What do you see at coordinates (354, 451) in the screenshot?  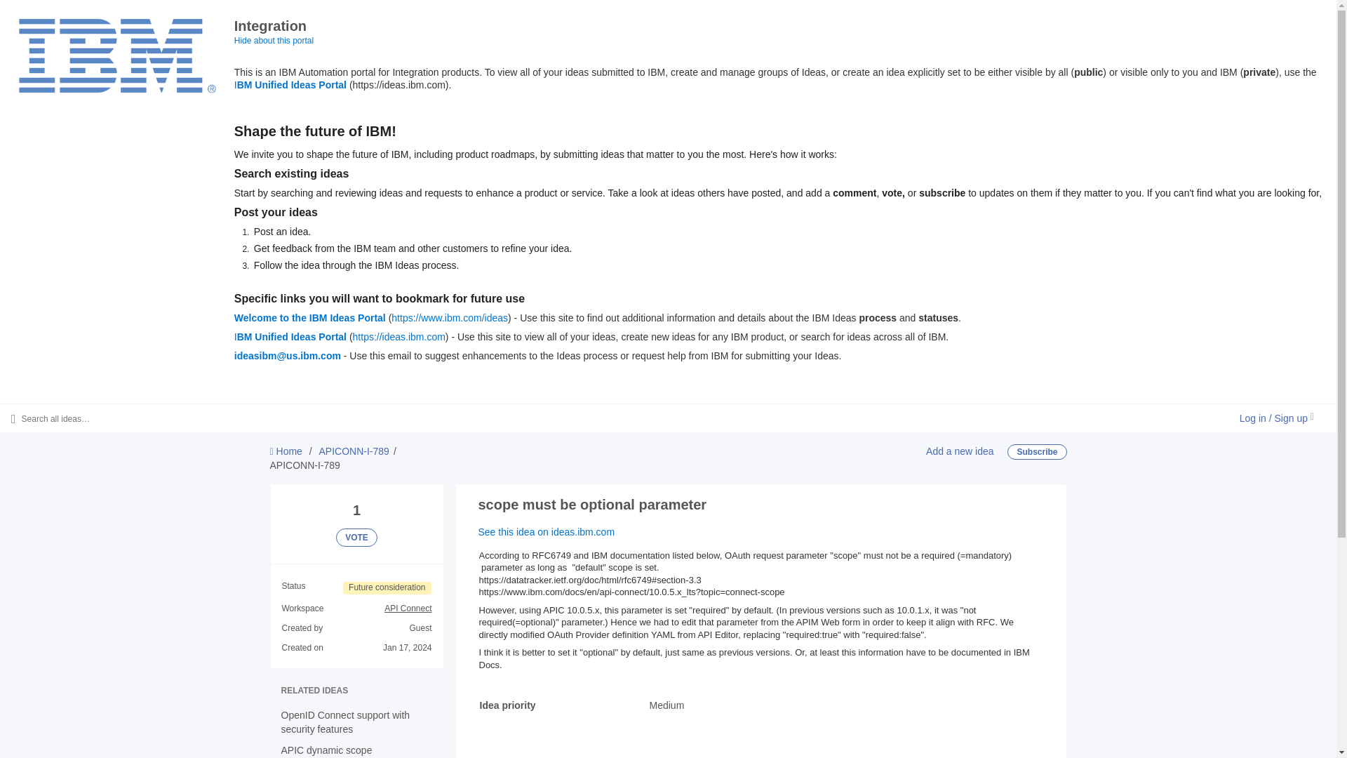 I see `APICONN-I-789` at bounding box center [354, 451].